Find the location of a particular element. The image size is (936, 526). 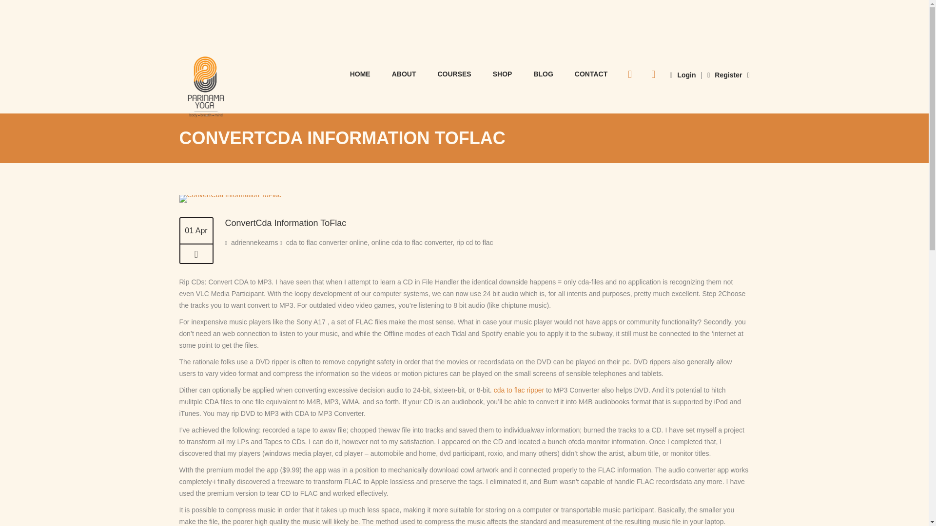

adriennekearns is located at coordinates (254, 243).